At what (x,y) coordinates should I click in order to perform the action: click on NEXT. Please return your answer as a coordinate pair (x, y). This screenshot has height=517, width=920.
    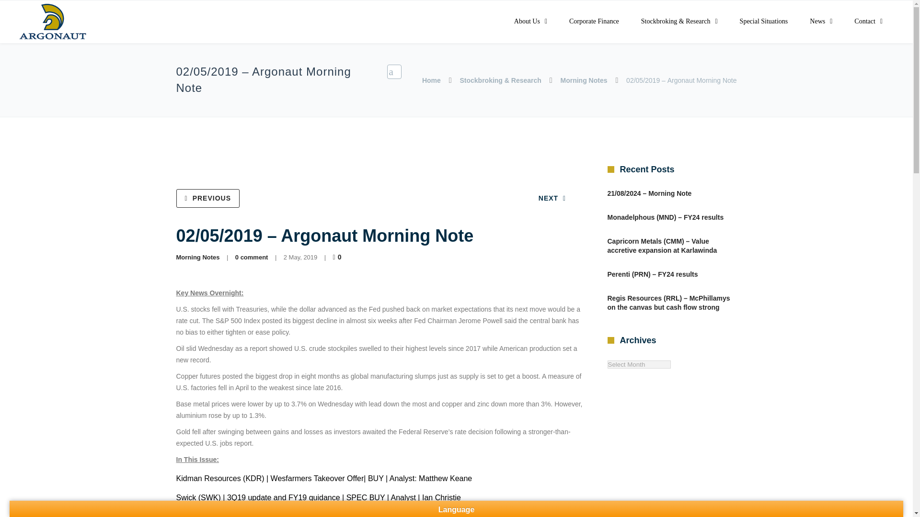
    Looking at the image, I should click on (552, 198).